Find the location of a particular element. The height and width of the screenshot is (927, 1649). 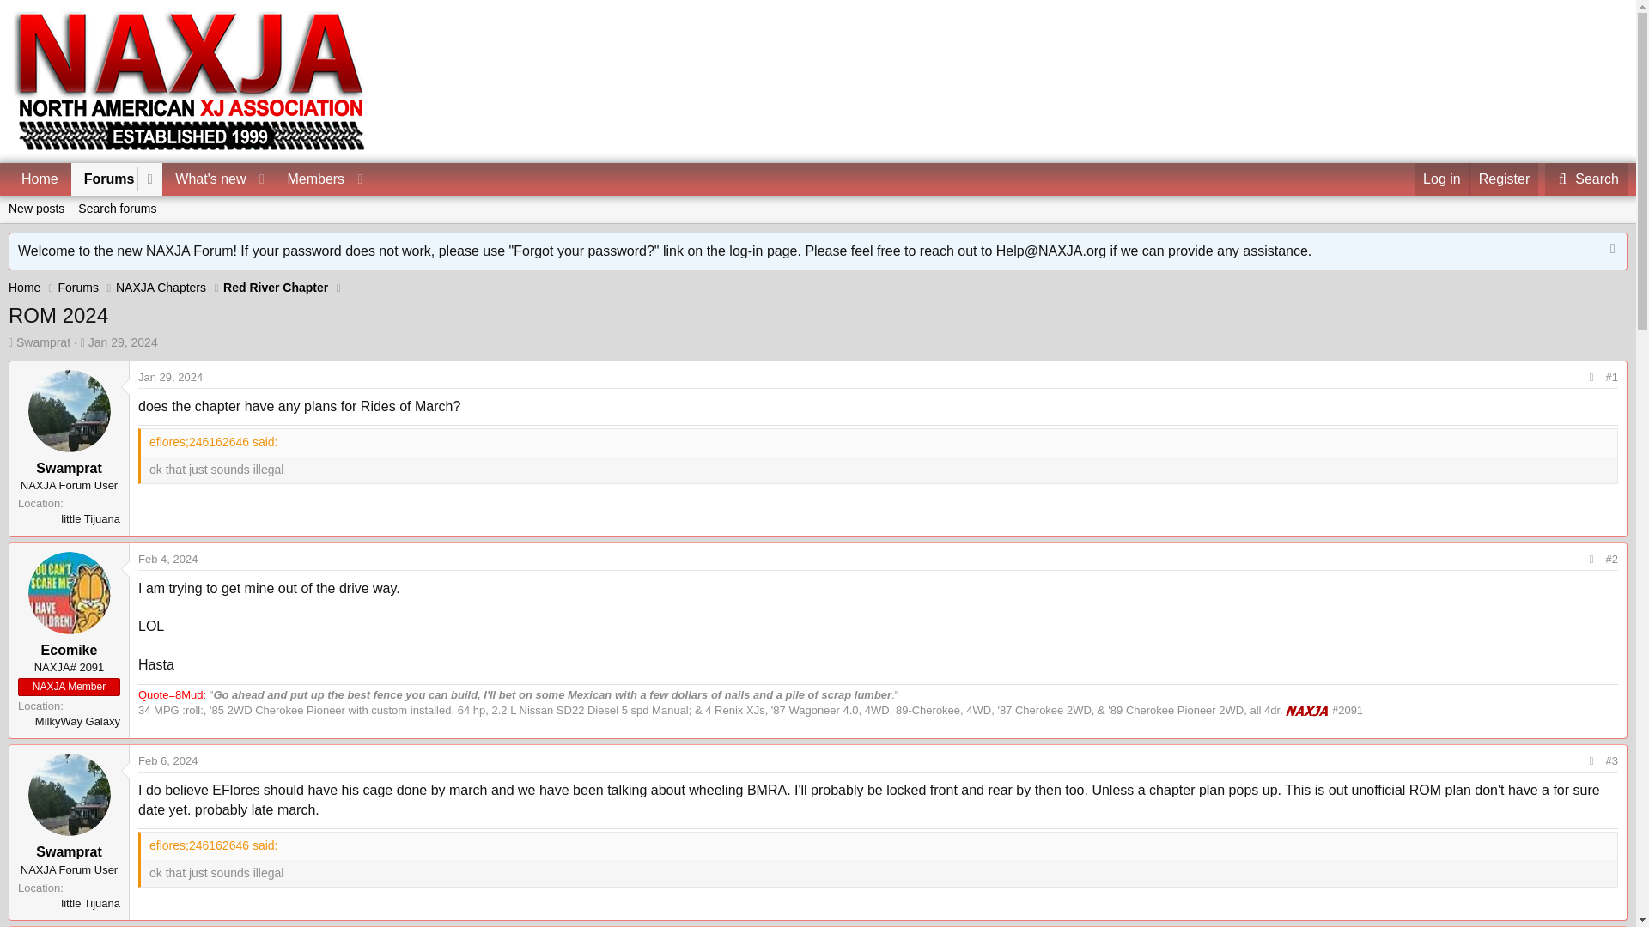

Feb 6, 2024 at 3:35 AM is located at coordinates (818, 228).